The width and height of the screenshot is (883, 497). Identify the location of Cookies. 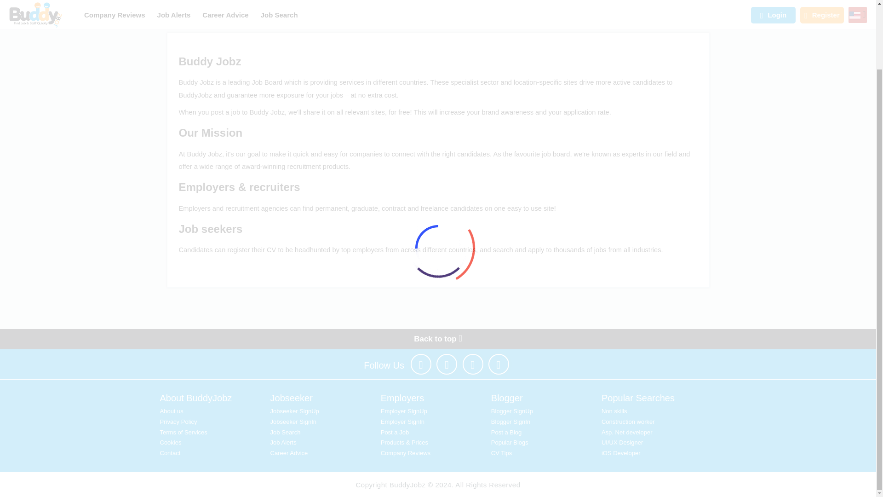
(171, 442).